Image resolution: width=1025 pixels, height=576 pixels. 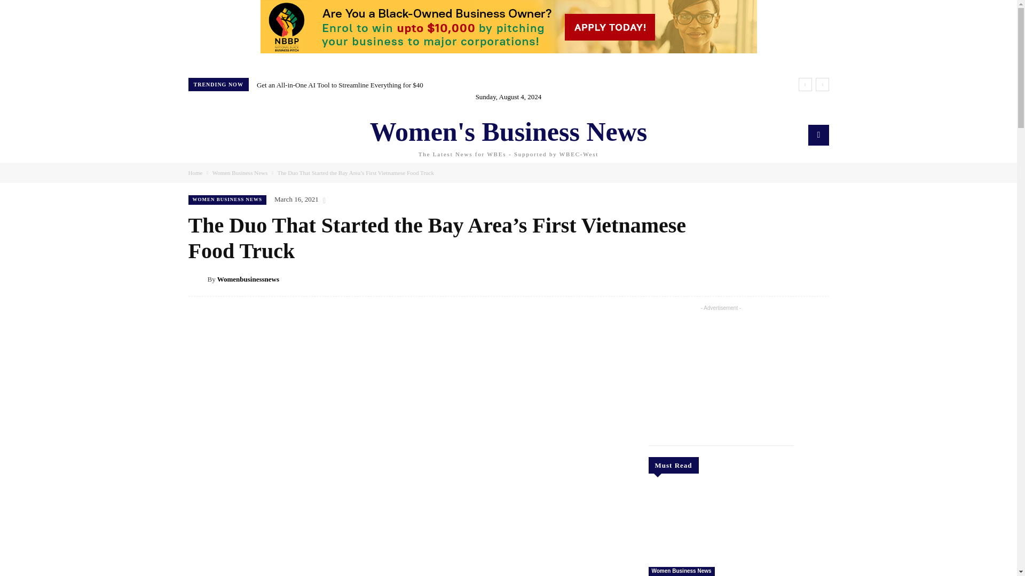 I want to click on Womenbusinessnews, so click(x=248, y=279).